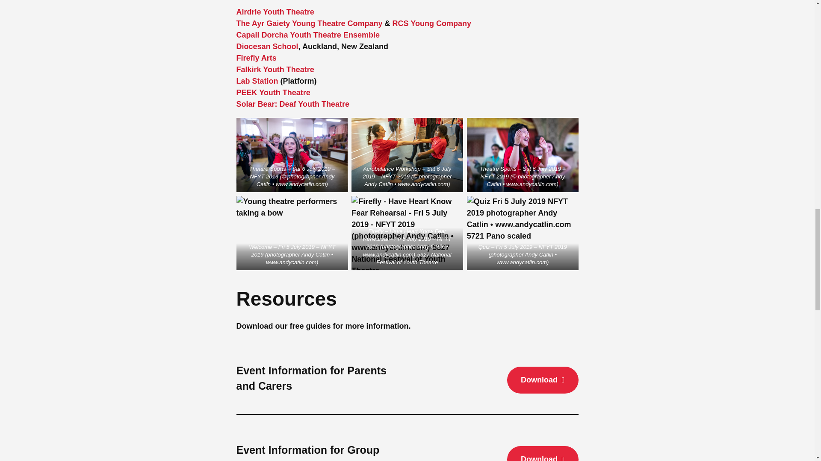 The image size is (821, 461). I want to click on National Festival of Youth Theatre 2019 1, so click(292, 155).